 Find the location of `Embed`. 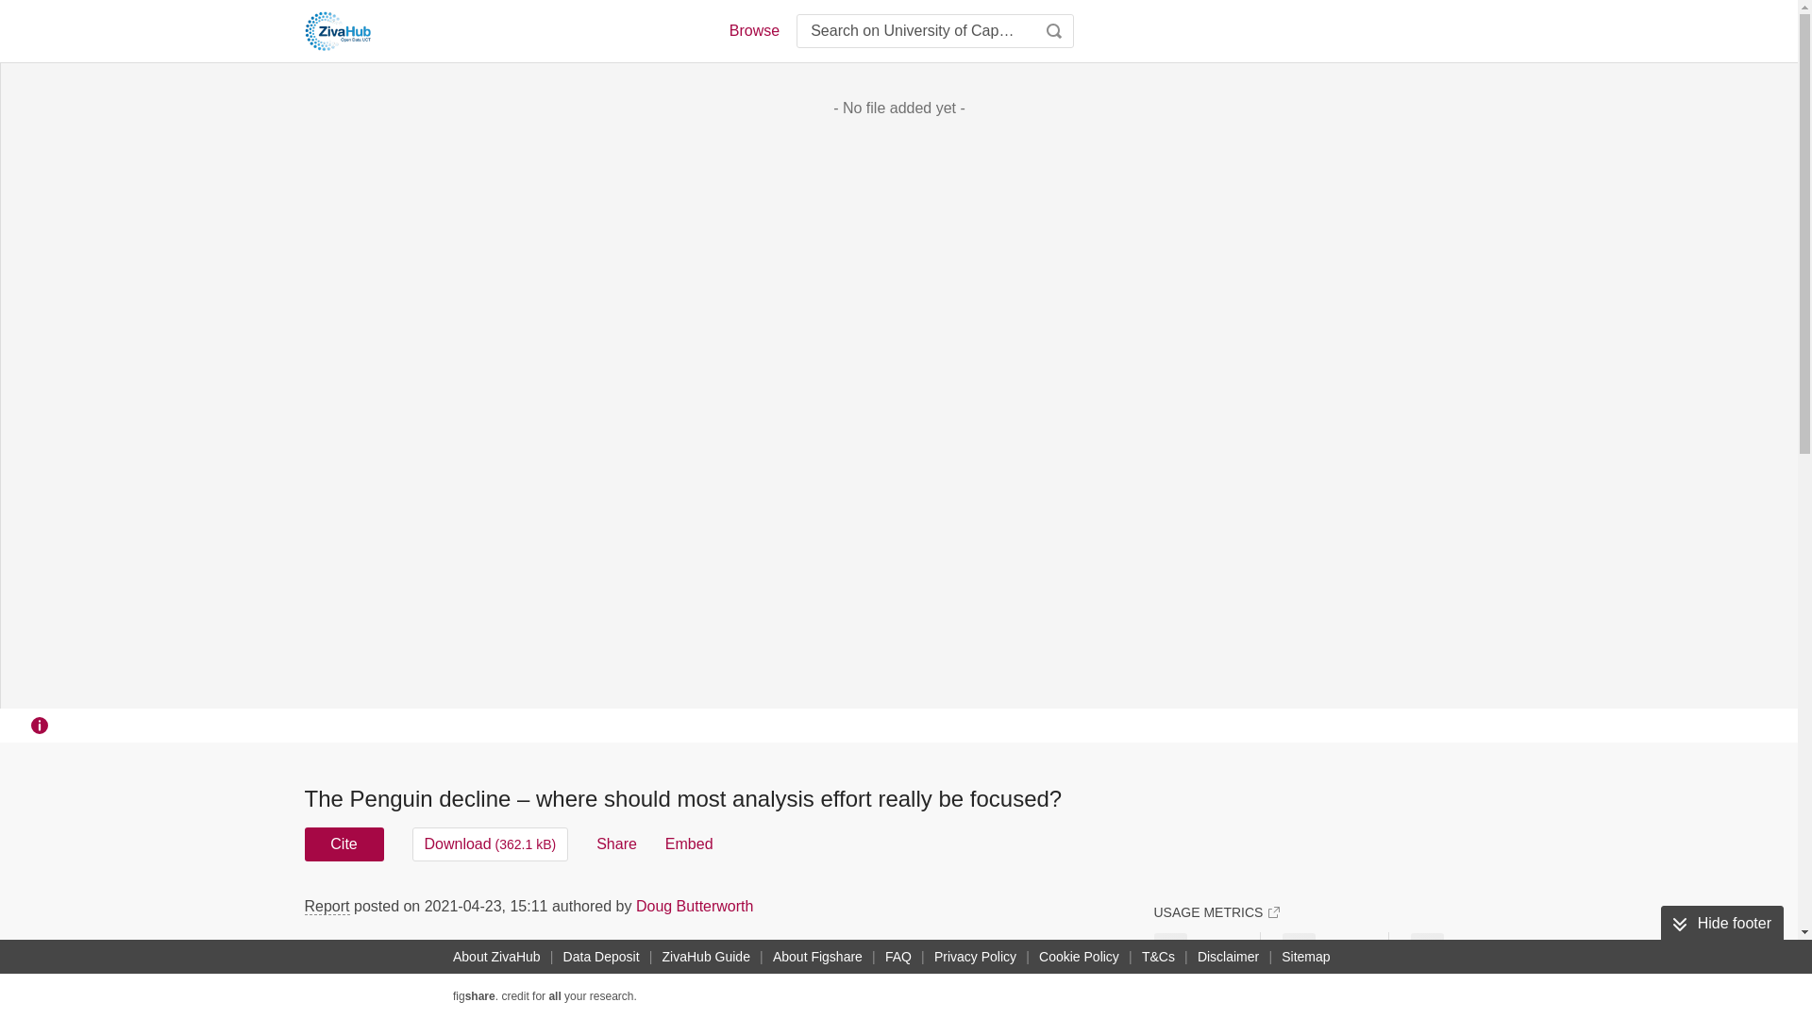

Embed is located at coordinates (689, 844).